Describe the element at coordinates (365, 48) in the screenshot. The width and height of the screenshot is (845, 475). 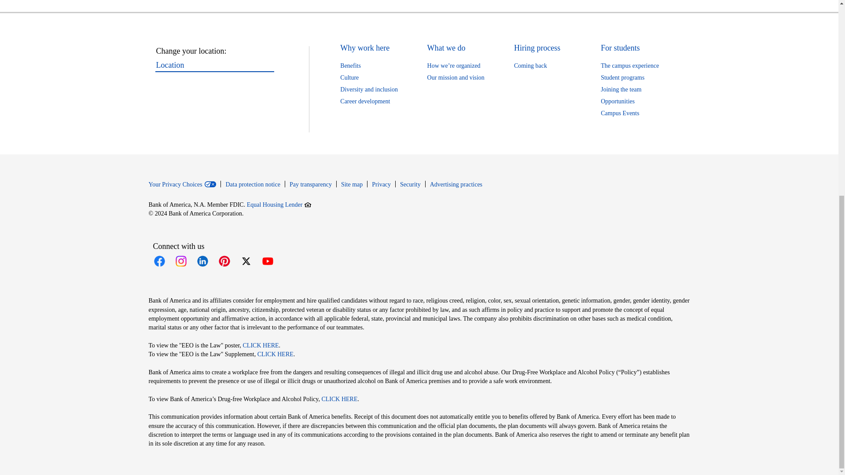
I see `Why work here` at that location.